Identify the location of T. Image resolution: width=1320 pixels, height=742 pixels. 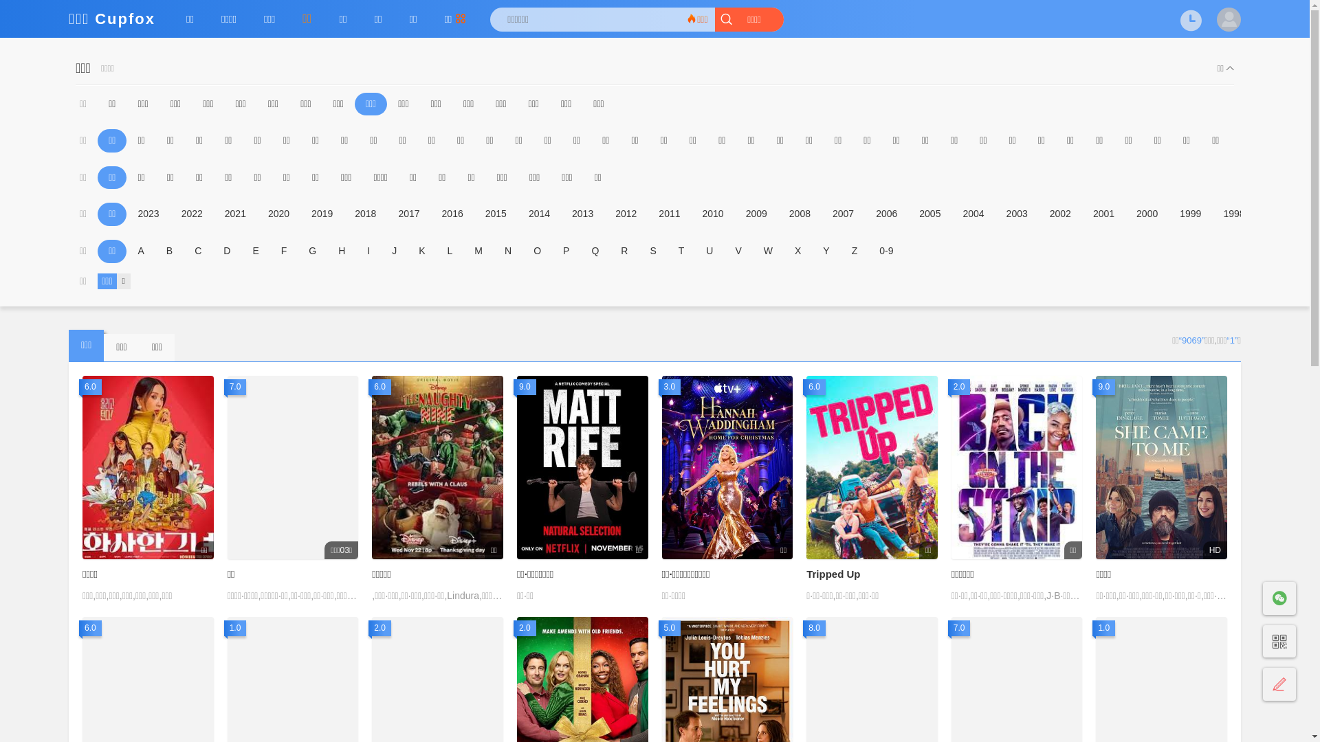
(682, 251).